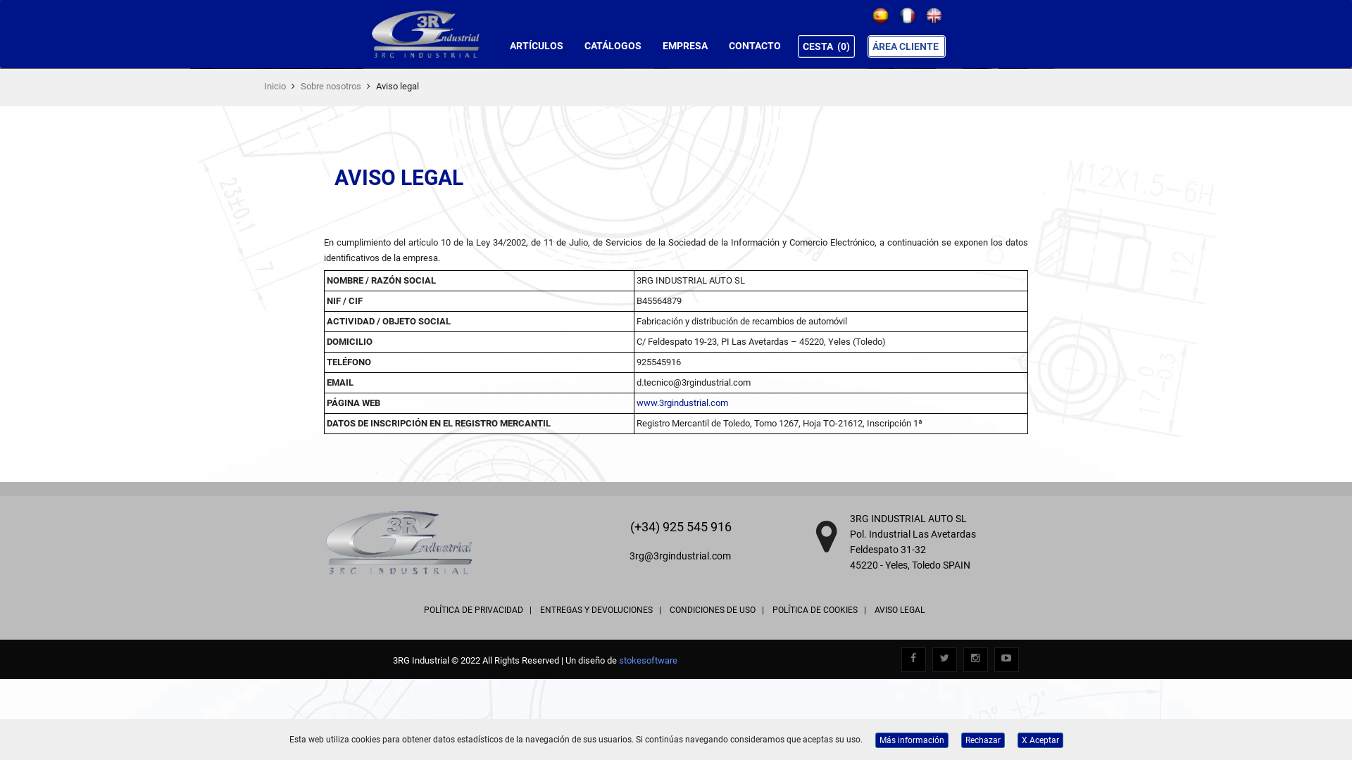 This screenshot has width=1352, height=760. Describe the element at coordinates (900, 610) in the screenshot. I see `  AVISO LEGAL  ` at that location.